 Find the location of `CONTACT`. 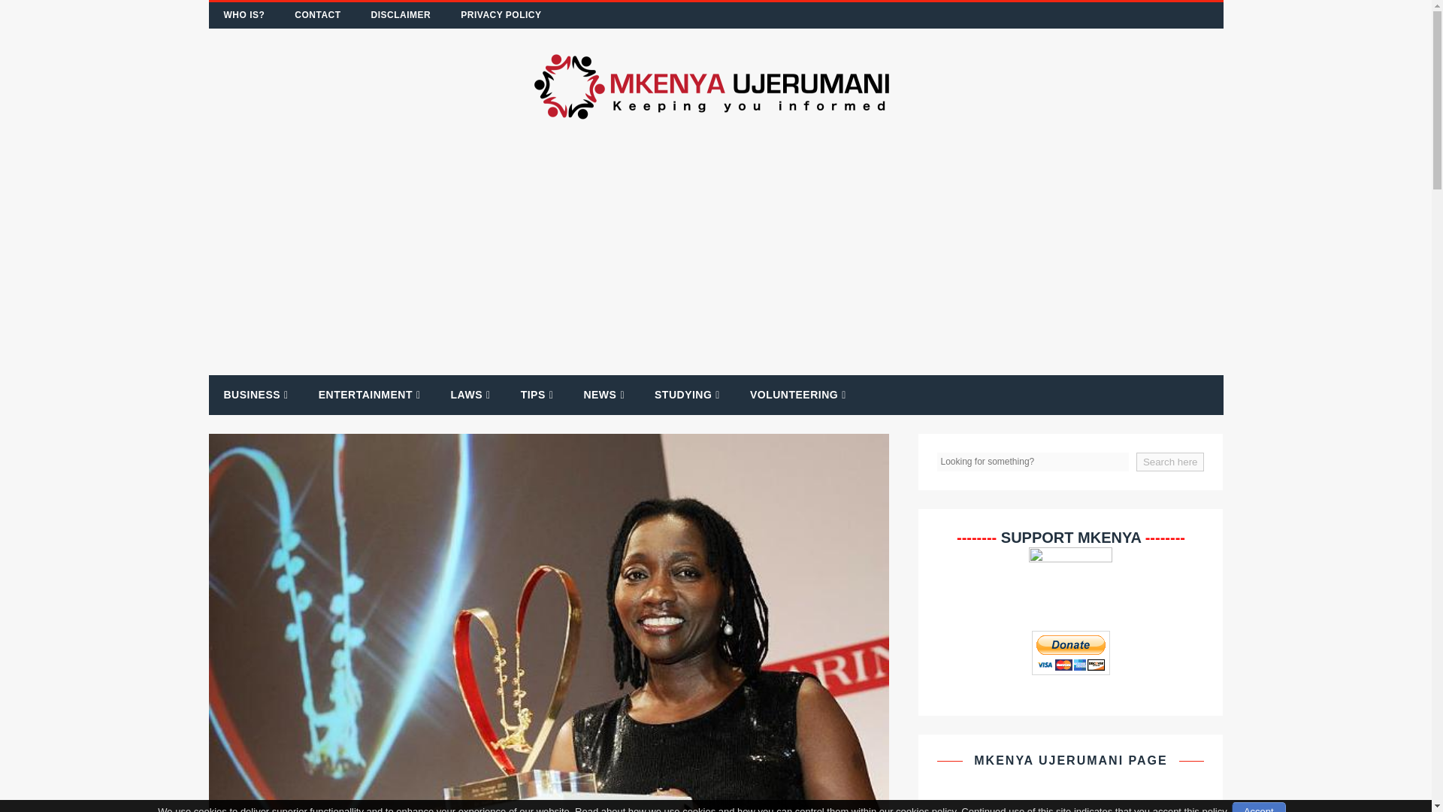

CONTACT is located at coordinates (317, 15).